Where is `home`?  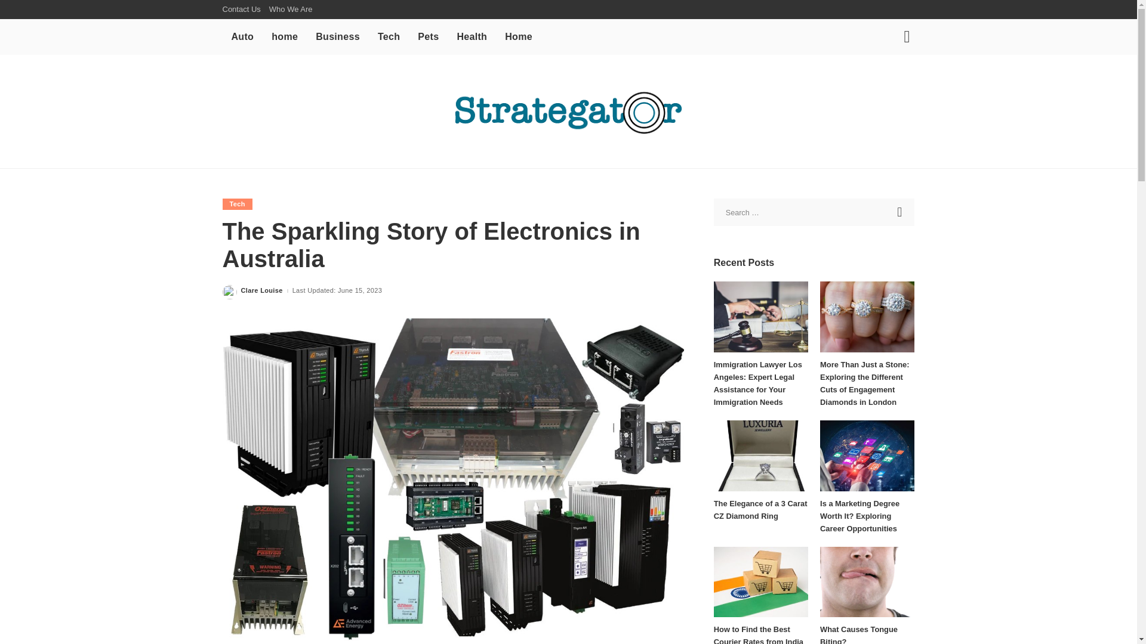
home is located at coordinates (284, 37).